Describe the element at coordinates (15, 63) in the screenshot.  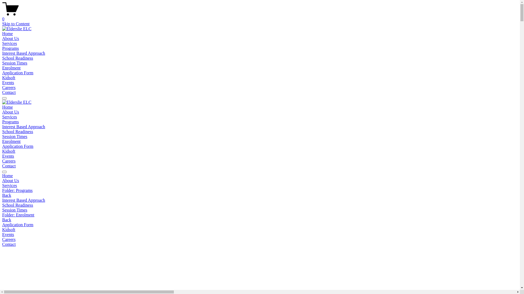
I see `Session Times` at that location.